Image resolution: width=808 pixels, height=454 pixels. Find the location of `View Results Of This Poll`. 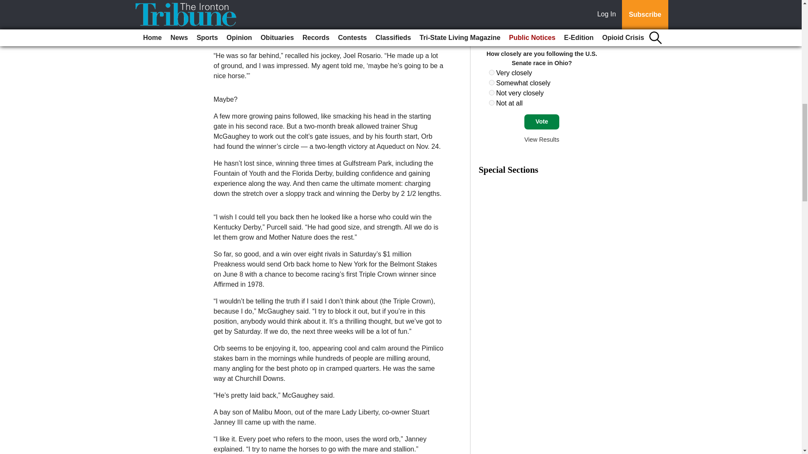

View Results Of This Poll is located at coordinates (542, 140).